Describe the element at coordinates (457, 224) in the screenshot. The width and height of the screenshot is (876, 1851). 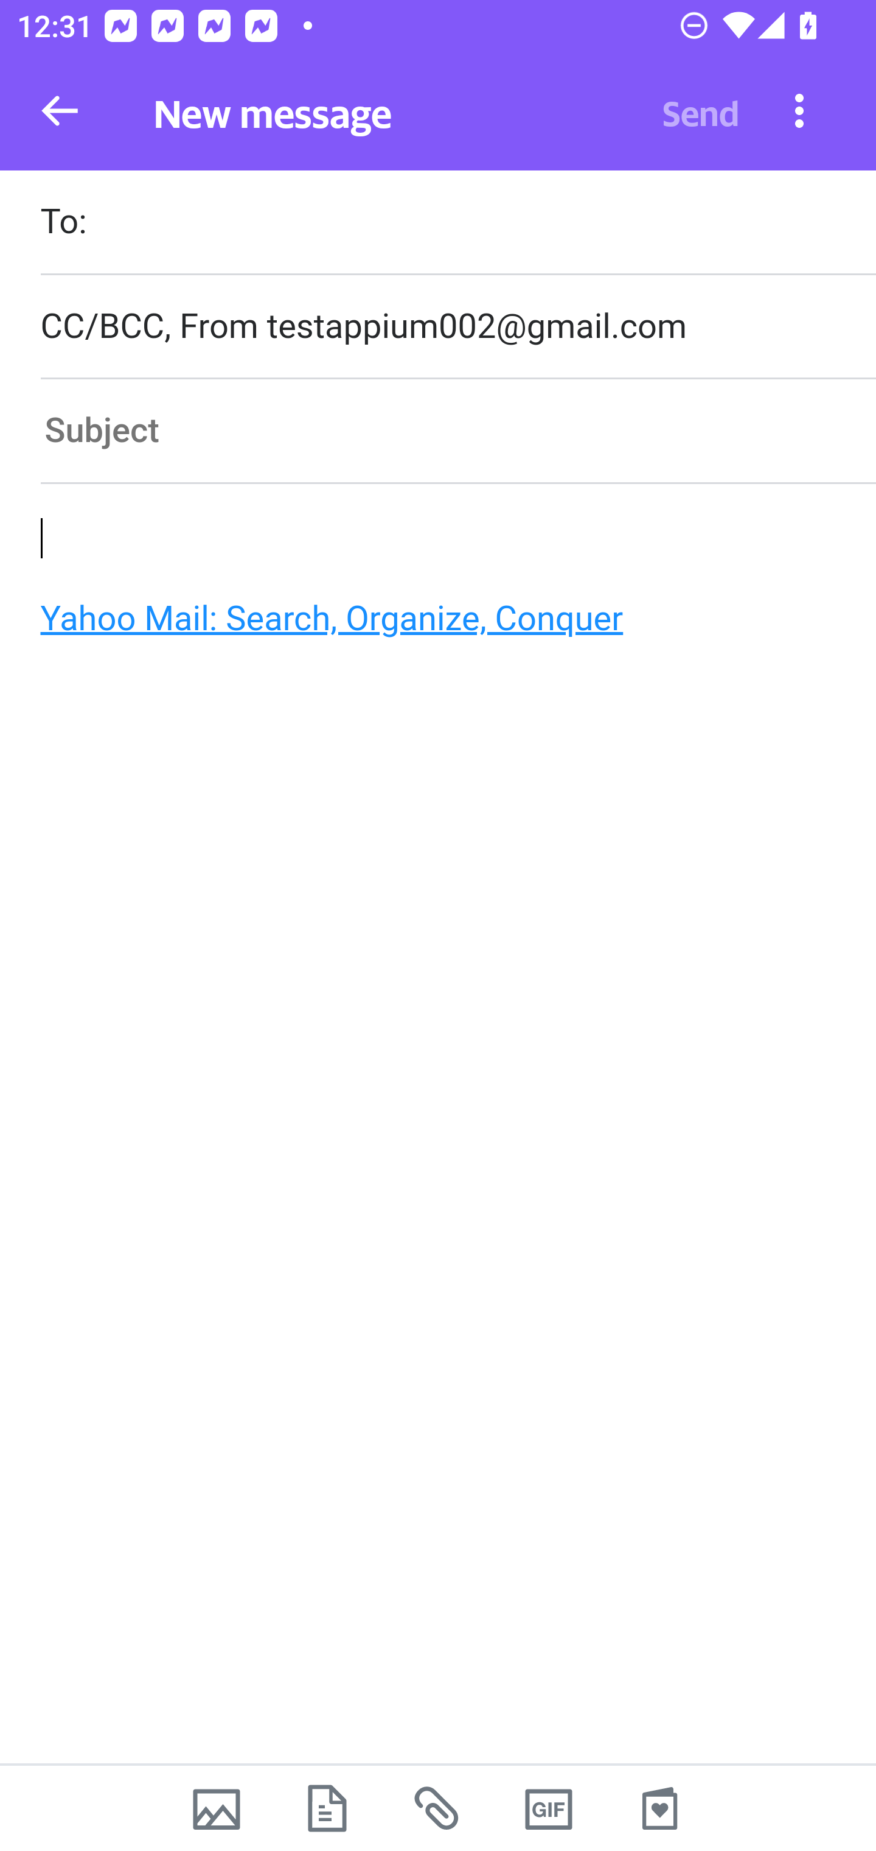
I see `To:` at that location.